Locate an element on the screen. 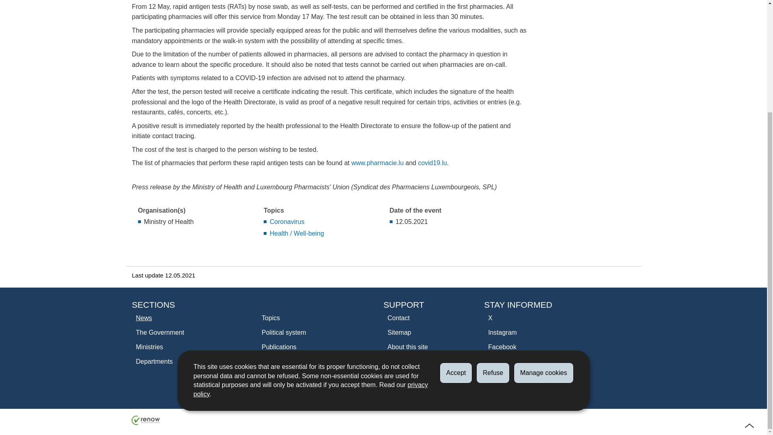 This screenshot has height=435, width=773. The Government is located at coordinates (182, 332).